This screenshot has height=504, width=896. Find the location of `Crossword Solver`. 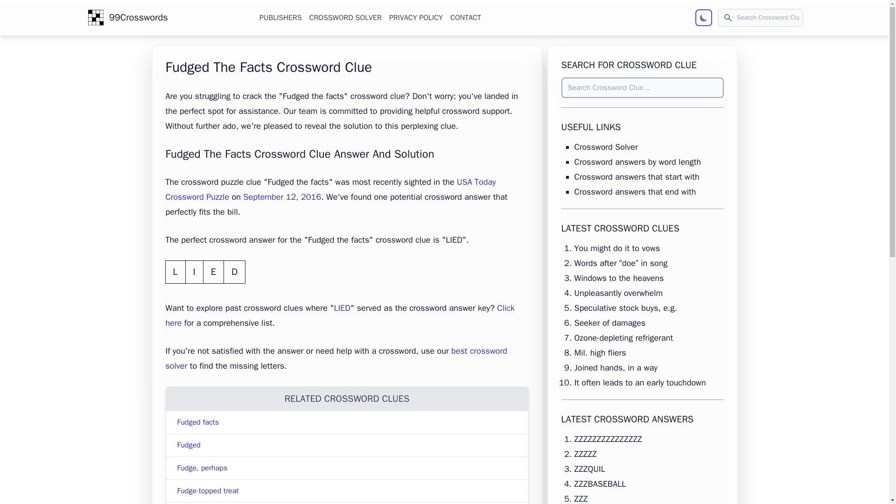

Crossword Solver is located at coordinates (606, 147).